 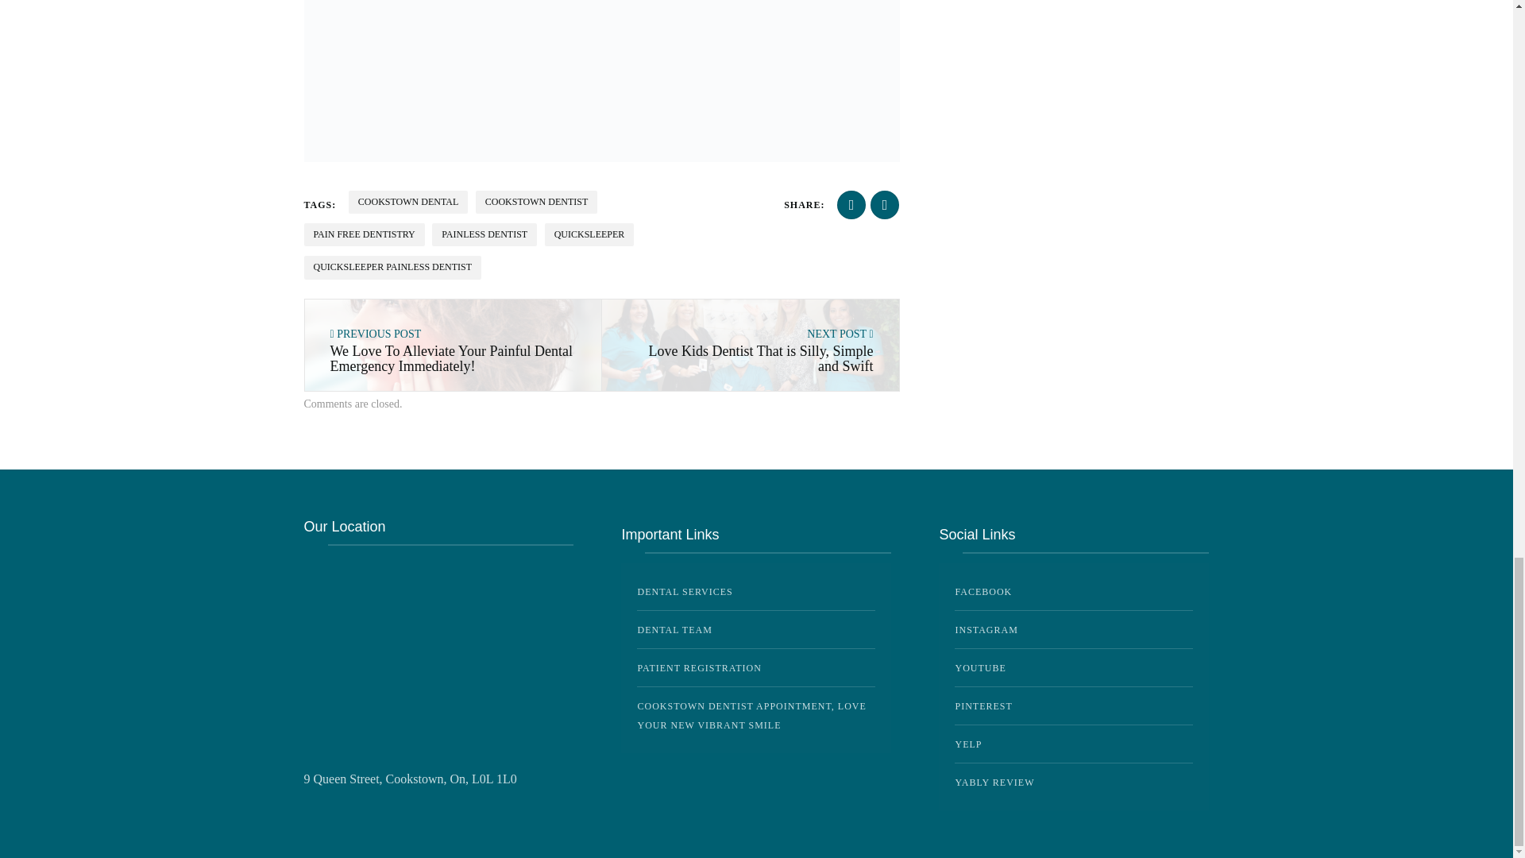 I want to click on PAINLESS DENTIST, so click(x=484, y=234).